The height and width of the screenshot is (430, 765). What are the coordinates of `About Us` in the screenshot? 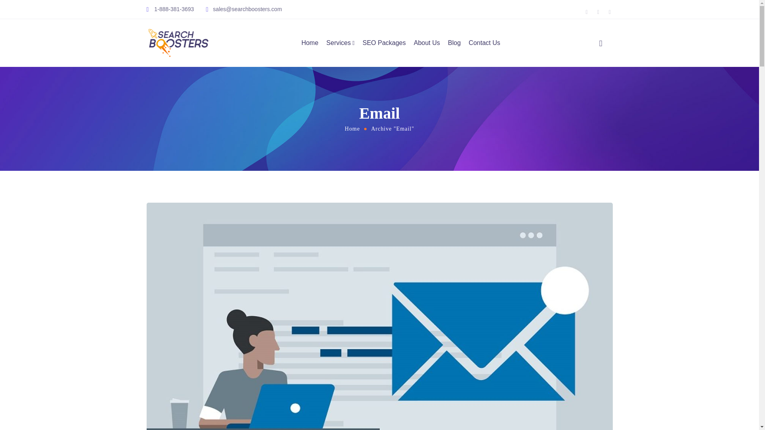 It's located at (427, 43).